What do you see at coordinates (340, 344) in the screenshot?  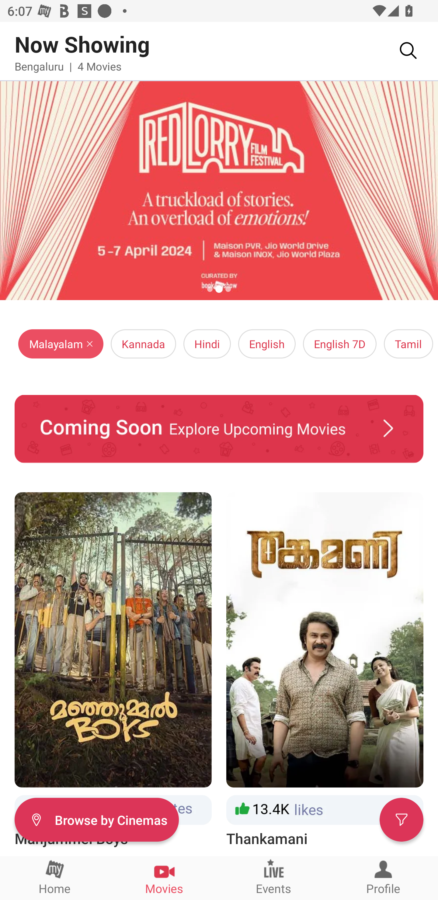 I see `English 7D` at bounding box center [340, 344].